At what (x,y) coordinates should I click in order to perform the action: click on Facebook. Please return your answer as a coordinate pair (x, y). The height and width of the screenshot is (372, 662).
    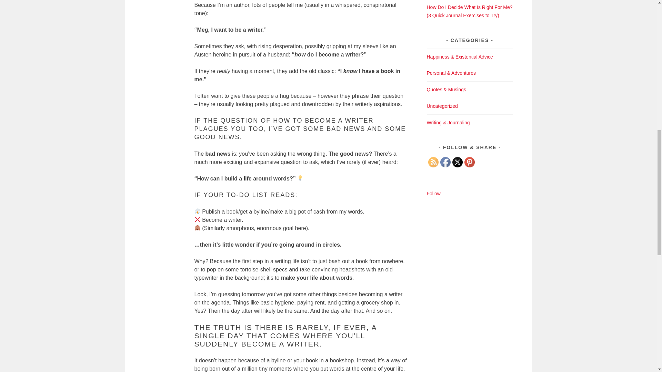
    Looking at the image, I should click on (445, 162).